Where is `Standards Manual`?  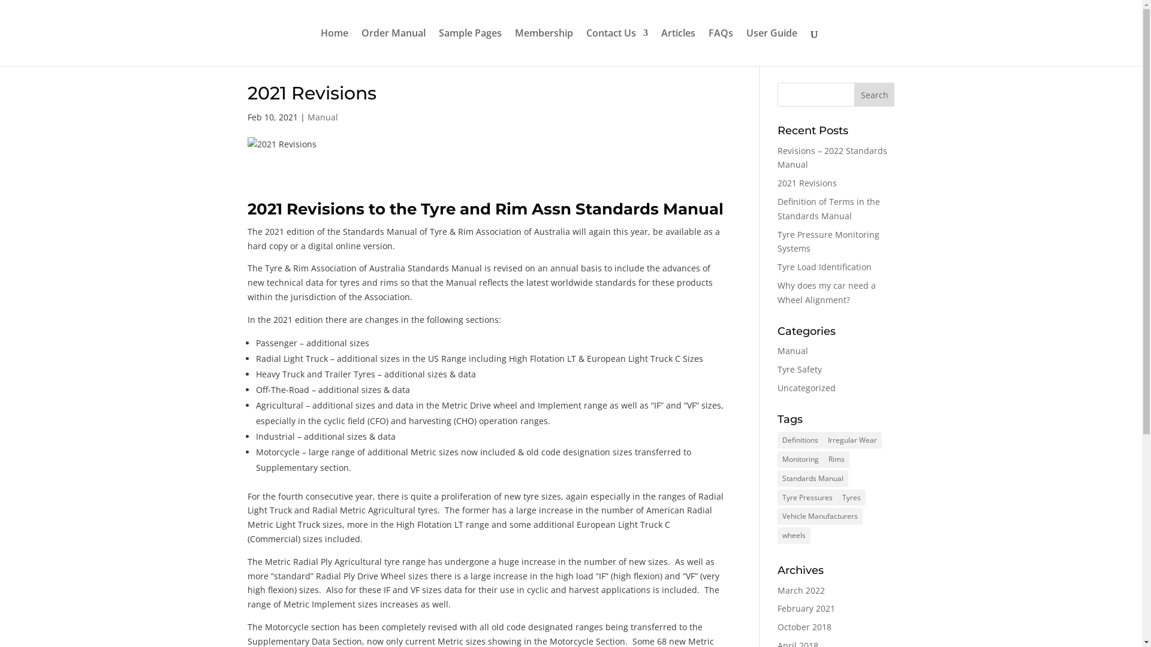
Standards Manual is located at coordinates (813, 479).